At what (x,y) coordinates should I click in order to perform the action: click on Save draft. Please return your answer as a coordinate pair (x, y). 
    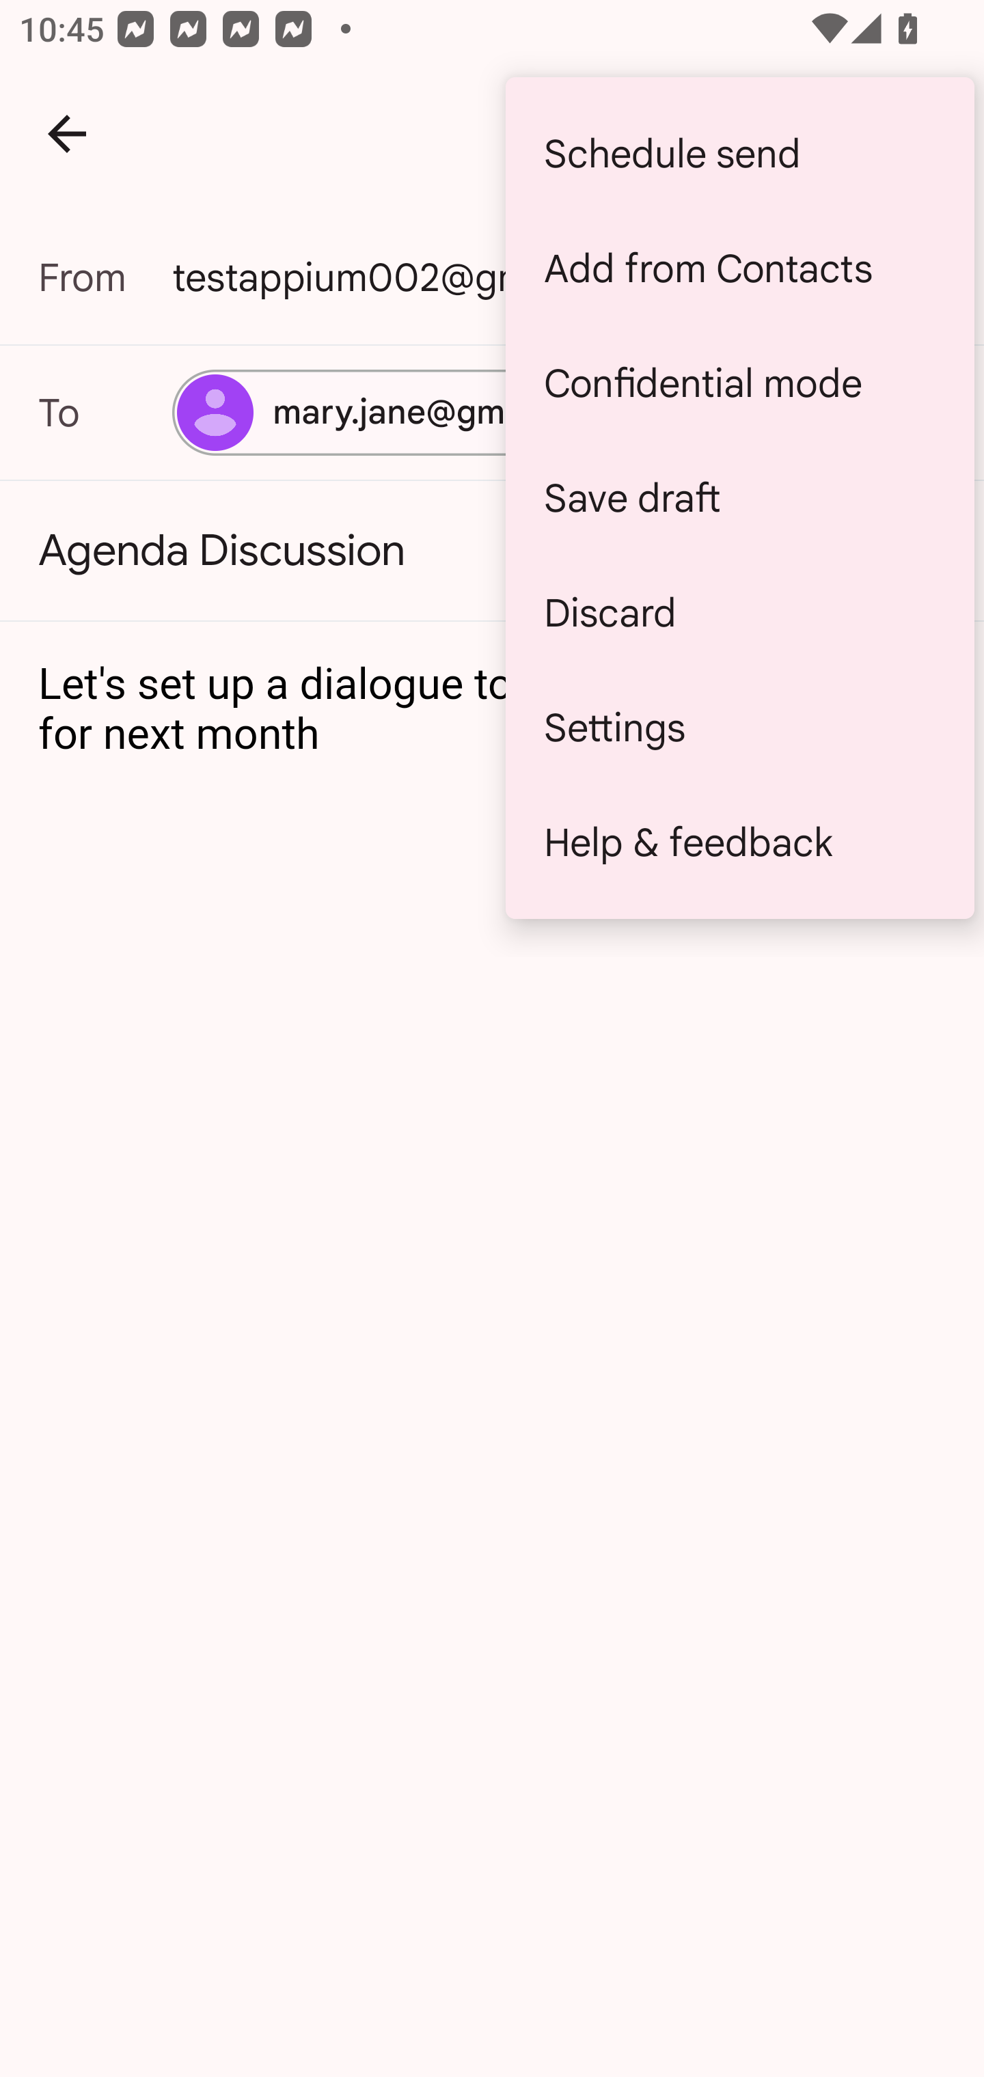
    Looking at the image, I should click on (739, 497).